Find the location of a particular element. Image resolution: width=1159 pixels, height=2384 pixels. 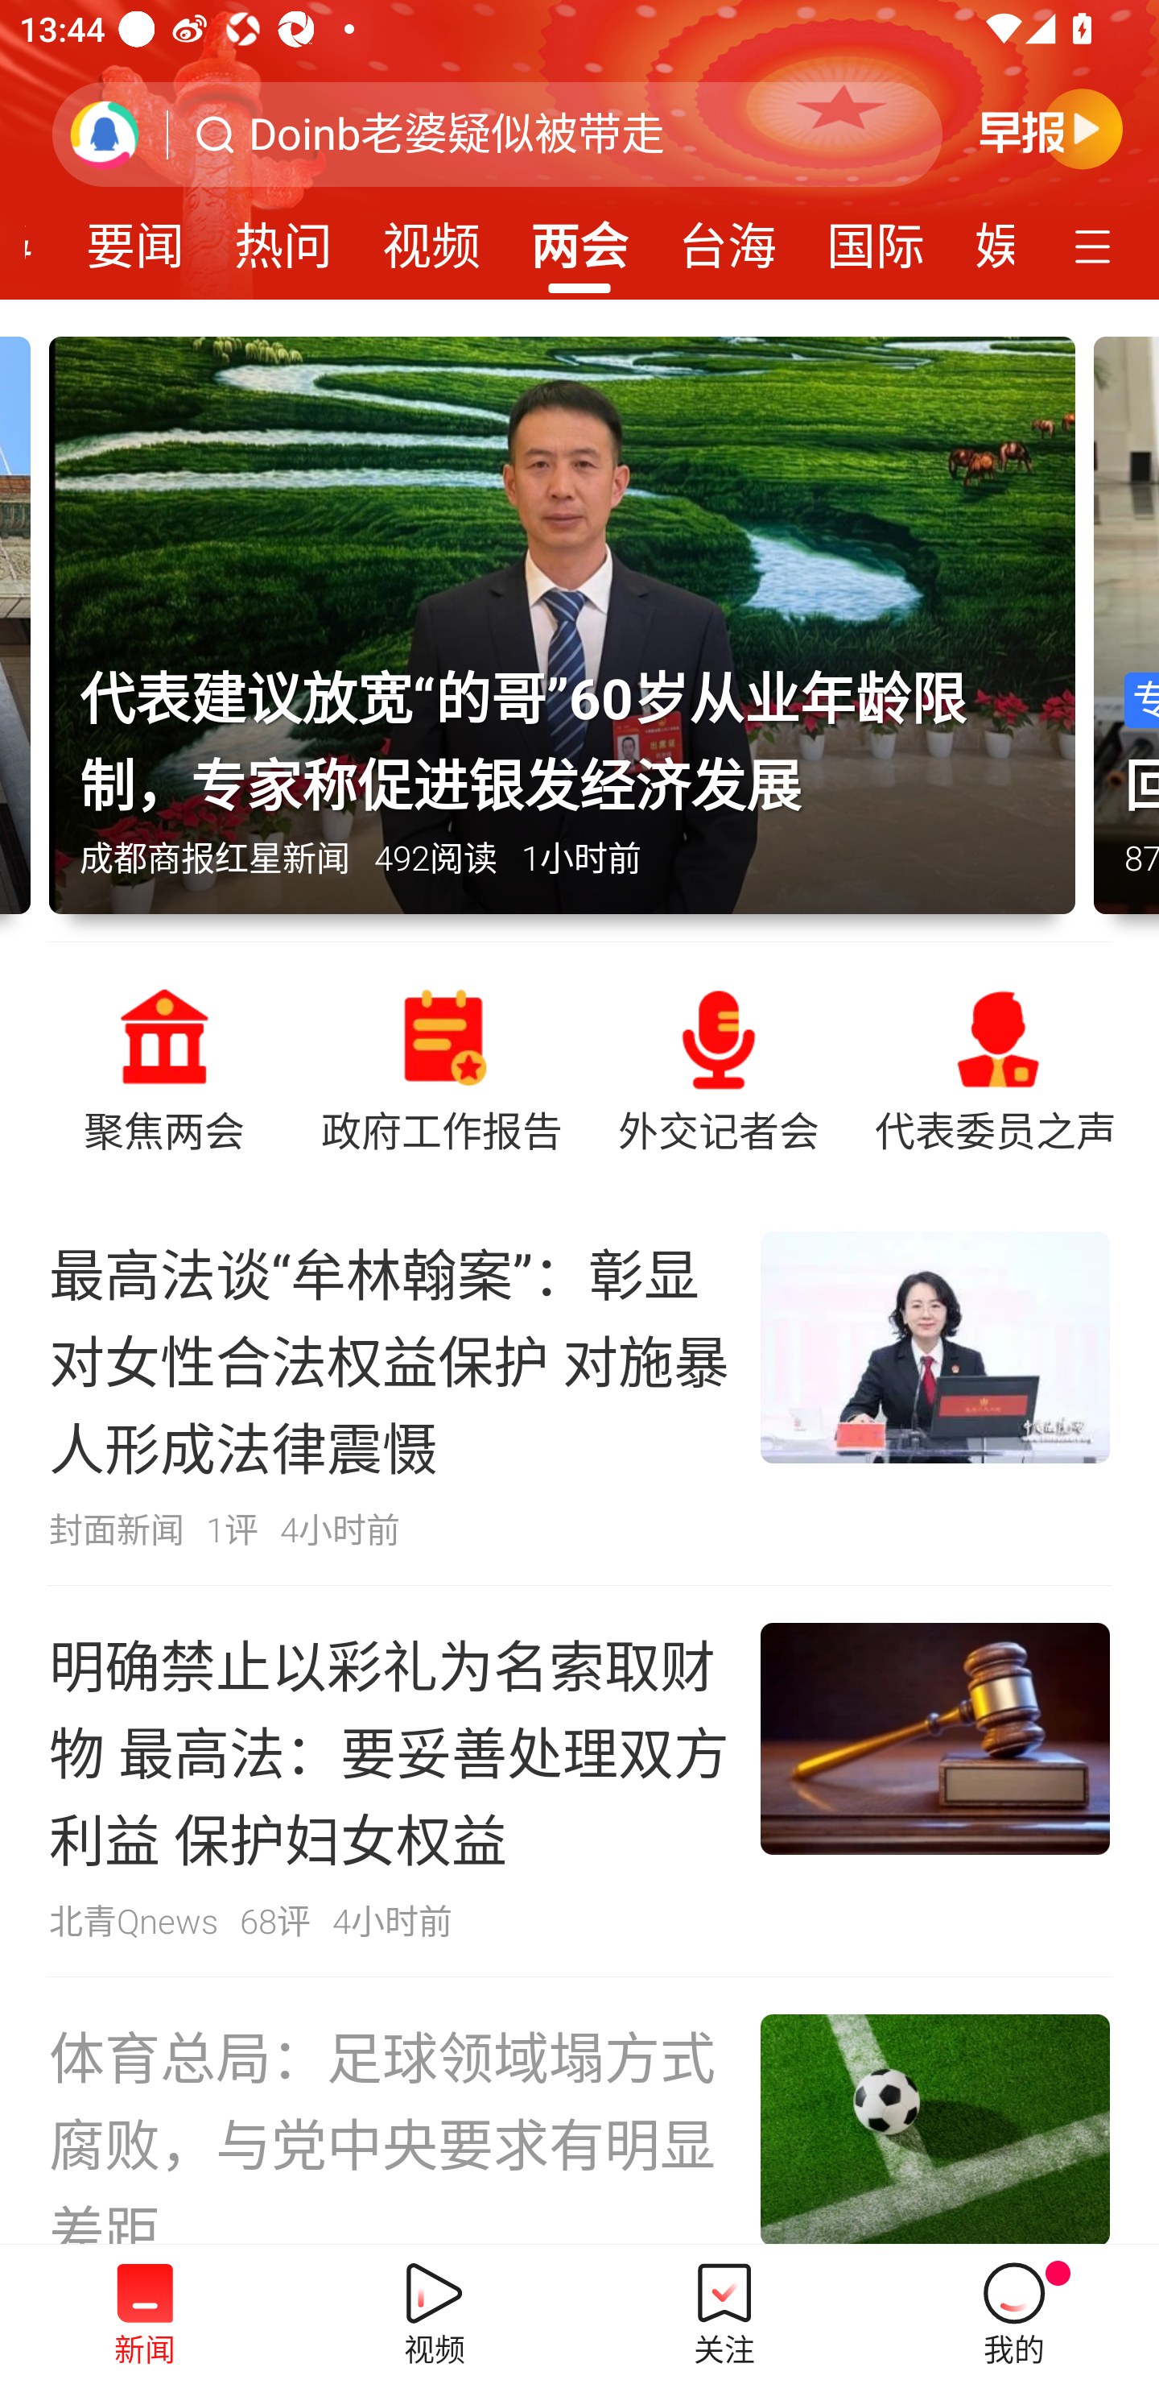

热问 is located at coordinates (283, 237).